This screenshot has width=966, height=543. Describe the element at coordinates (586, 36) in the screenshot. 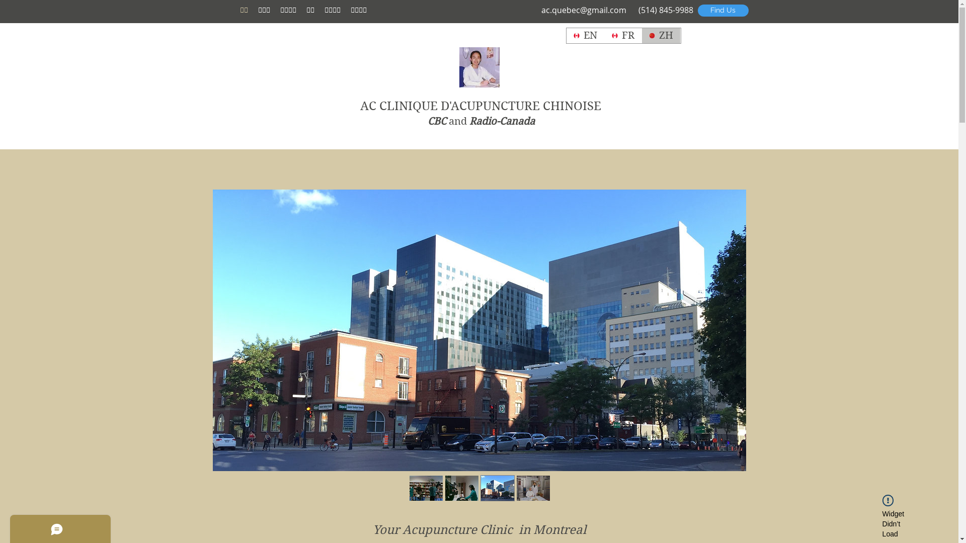

I see `EN` at that location.